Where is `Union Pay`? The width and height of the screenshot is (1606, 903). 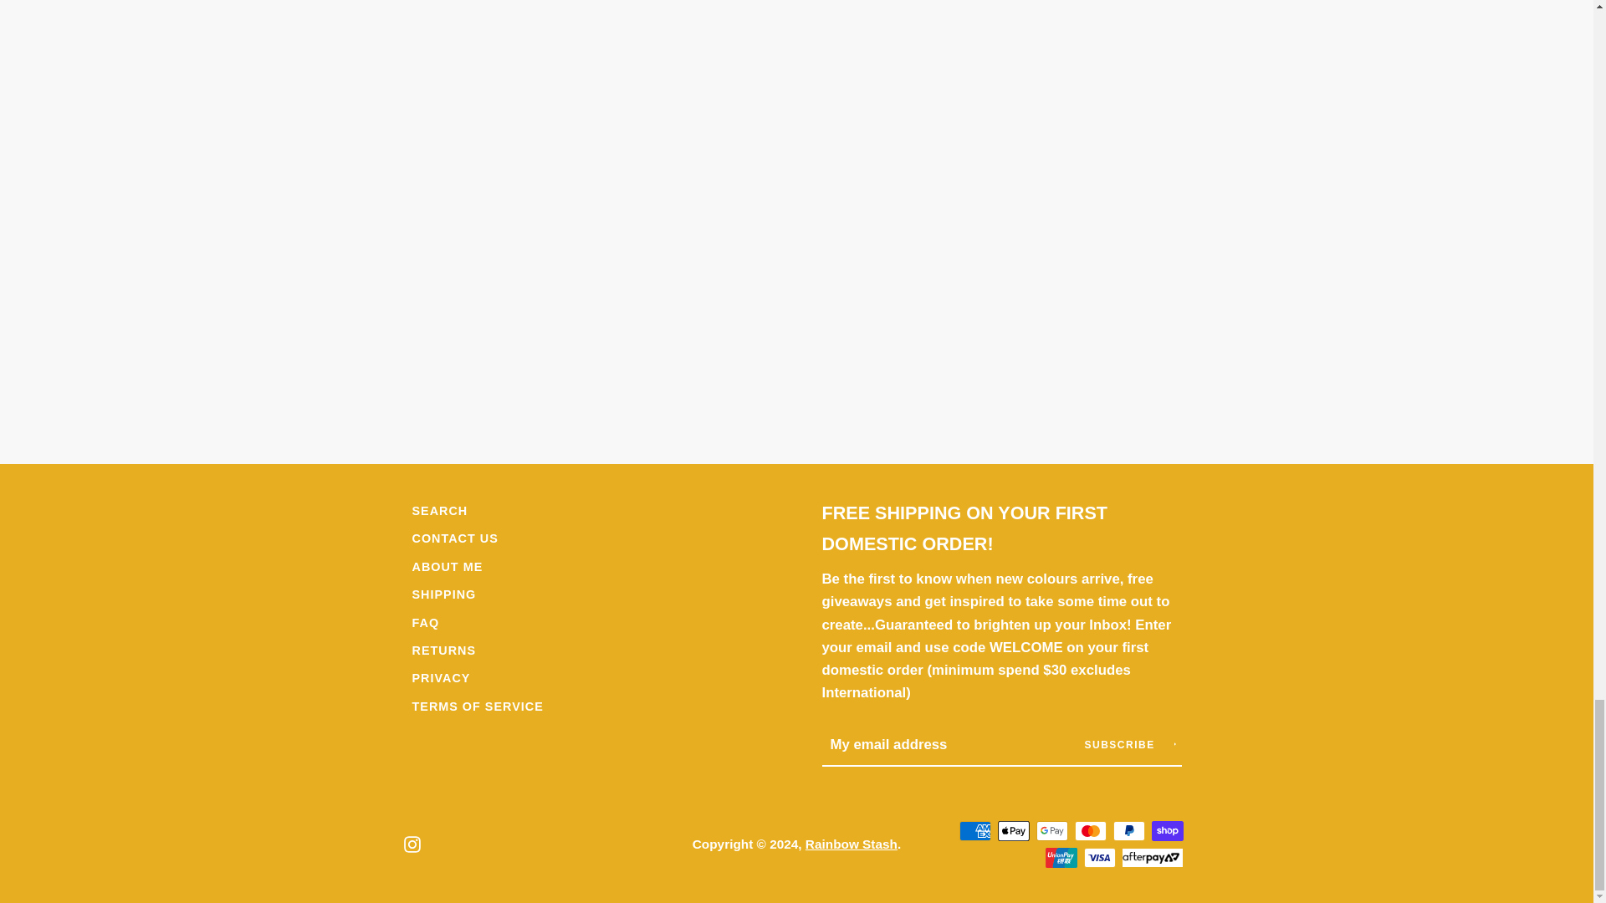
Union Pay is located at coordinates (1061, 858).